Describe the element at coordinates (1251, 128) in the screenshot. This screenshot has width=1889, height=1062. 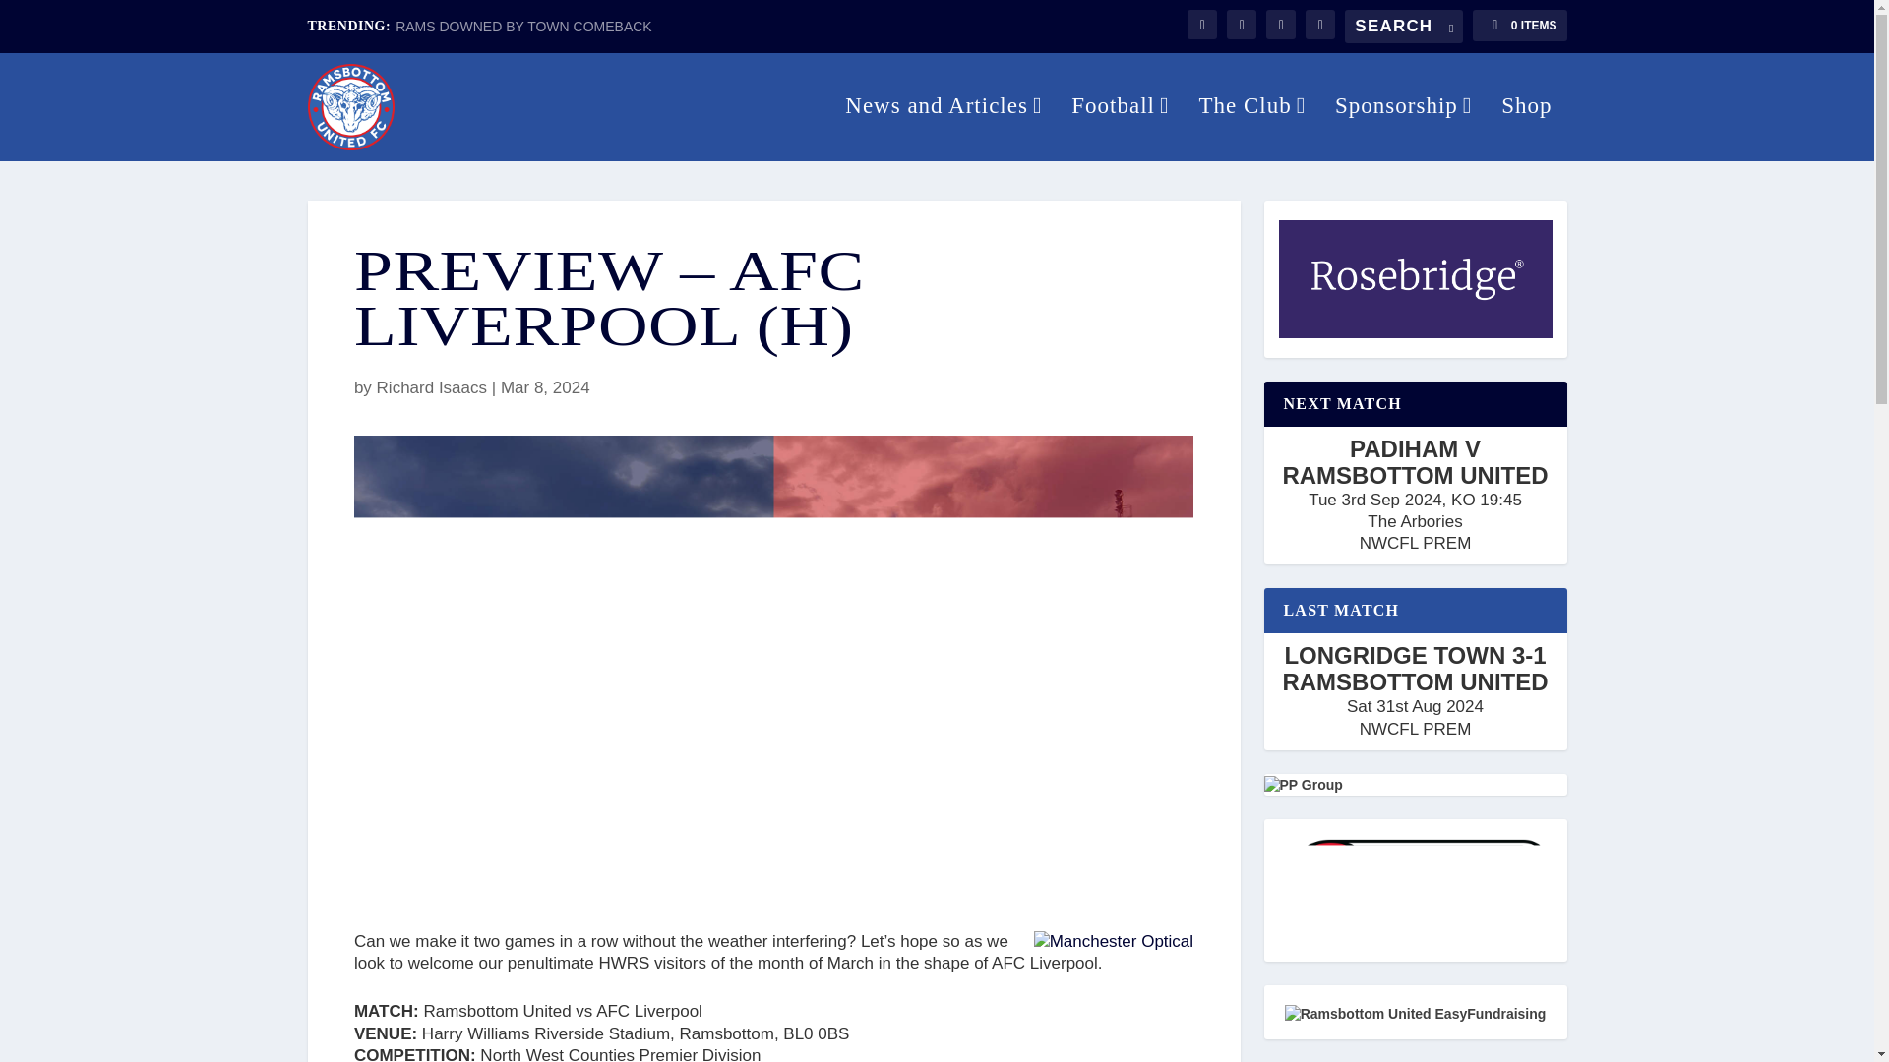
I see `The Club` at that location.